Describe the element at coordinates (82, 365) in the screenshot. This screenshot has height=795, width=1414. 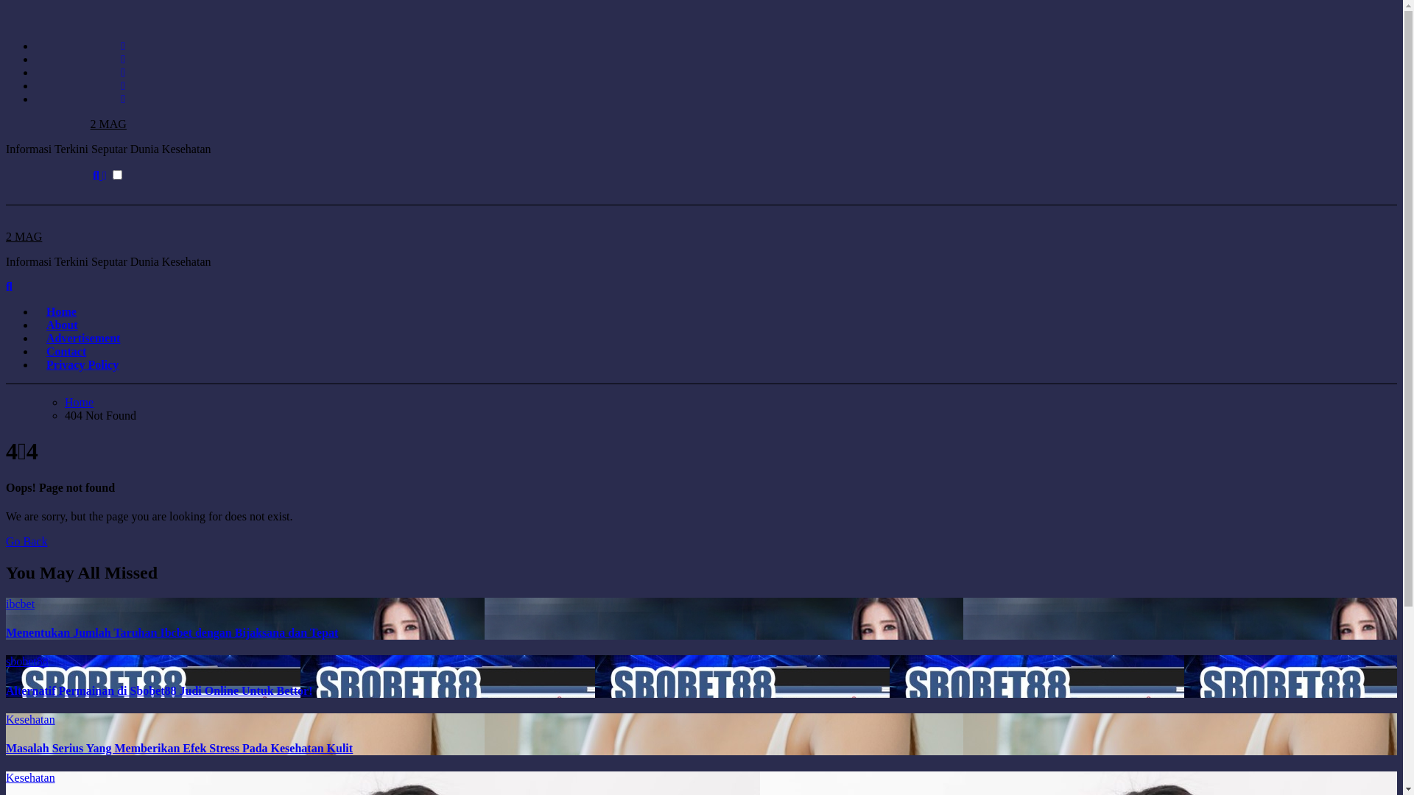
I see `Privacy Policy` at that location.